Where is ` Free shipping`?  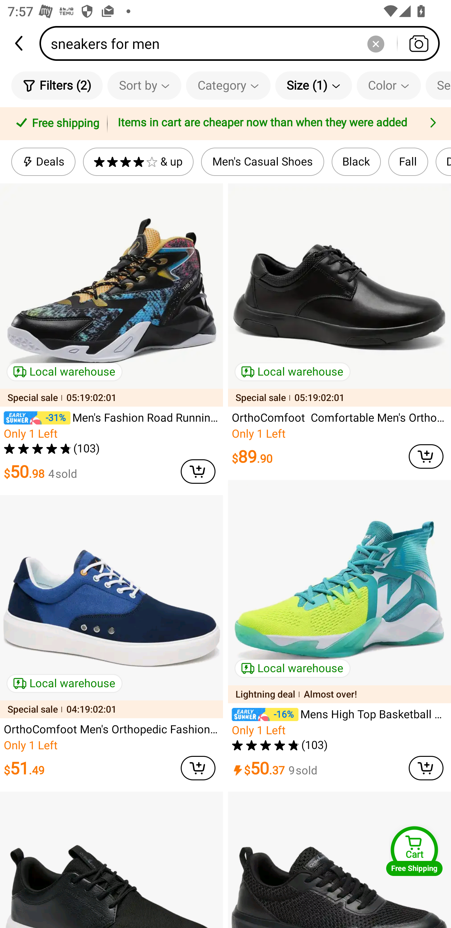
 Free shipping is located at coordinates (55, 124).